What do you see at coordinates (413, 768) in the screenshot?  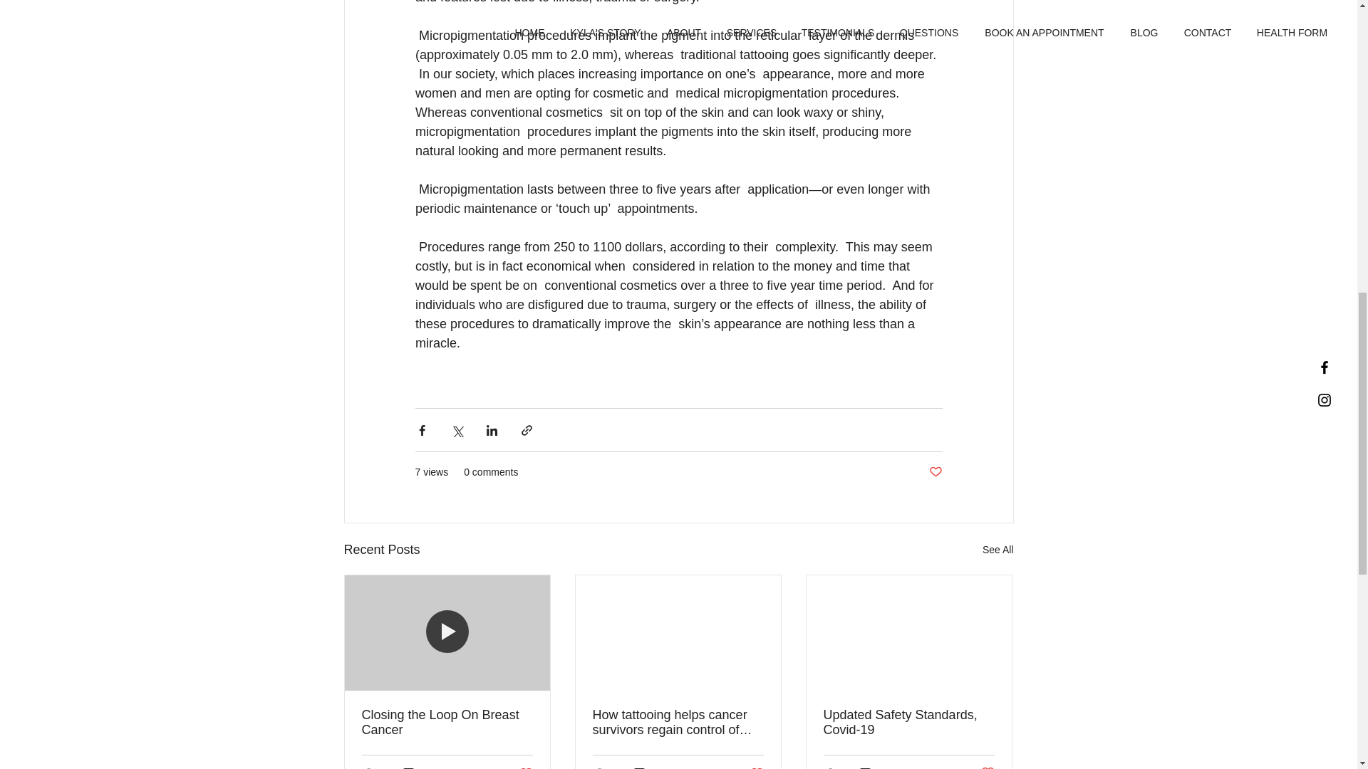 I see `0` at bounding box center [413, 768].